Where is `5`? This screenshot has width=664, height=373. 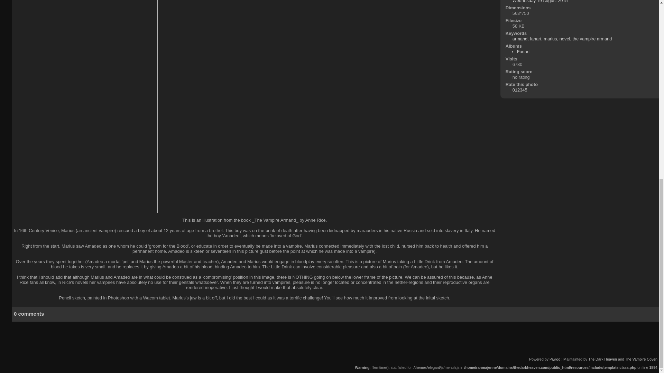 5 is located at coordinates (526, 90).